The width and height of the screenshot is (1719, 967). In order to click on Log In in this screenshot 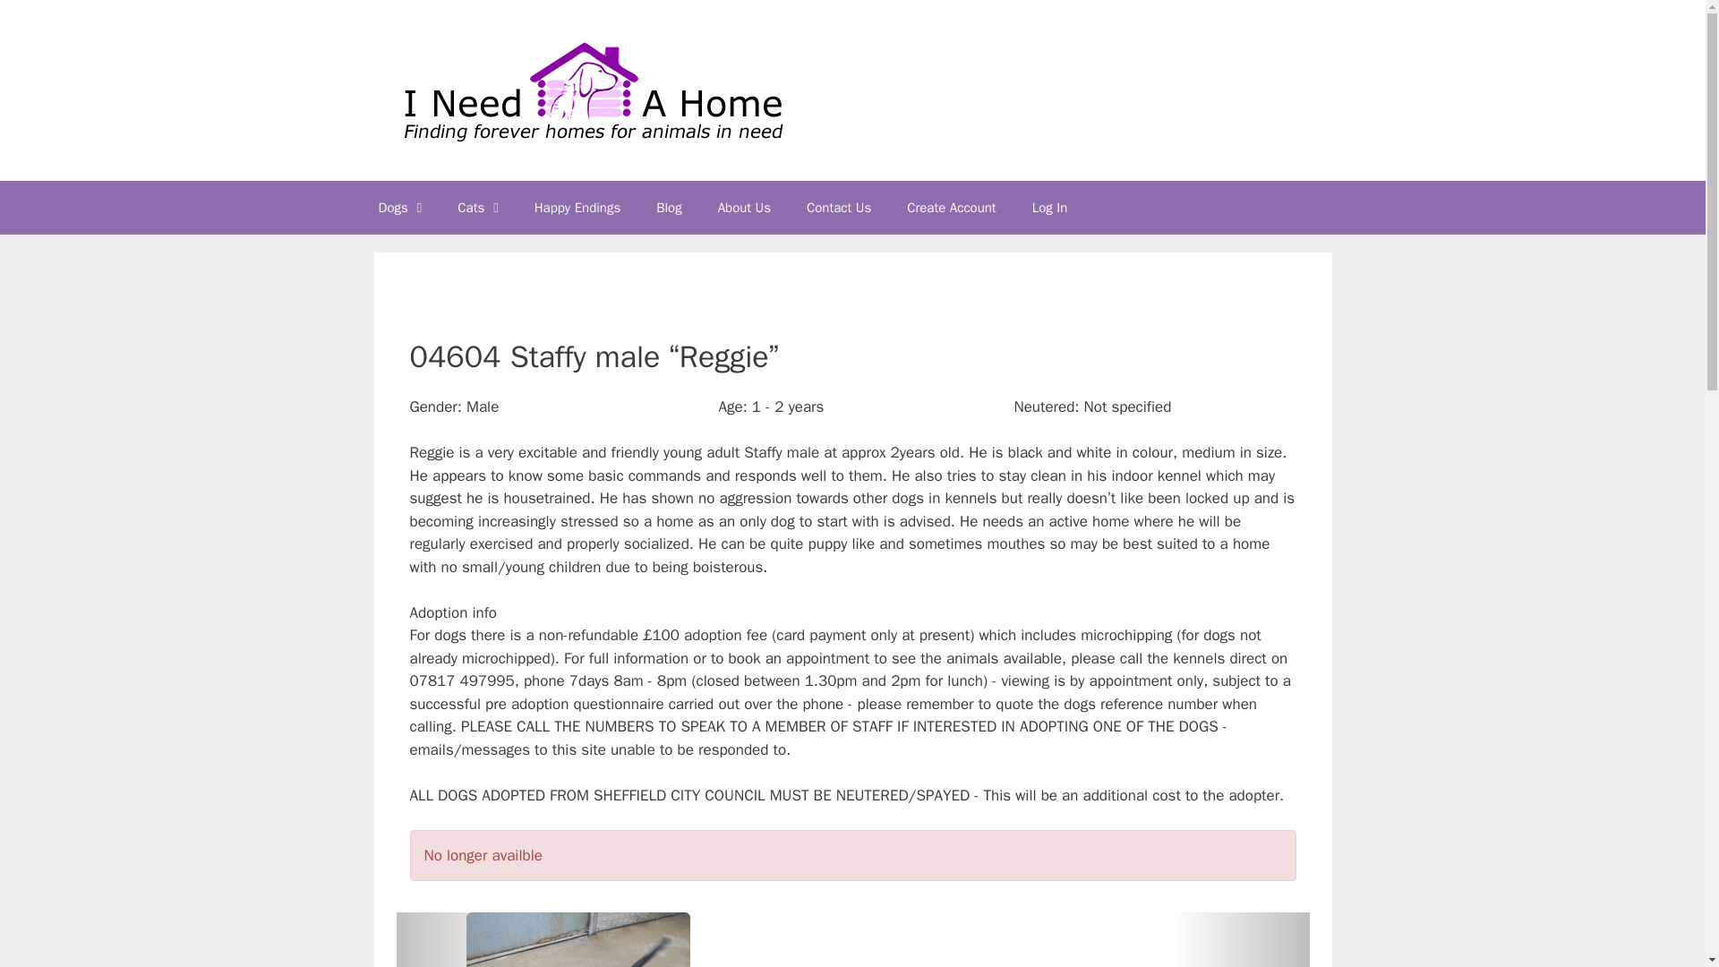, I will do `click(1049, 208)`.